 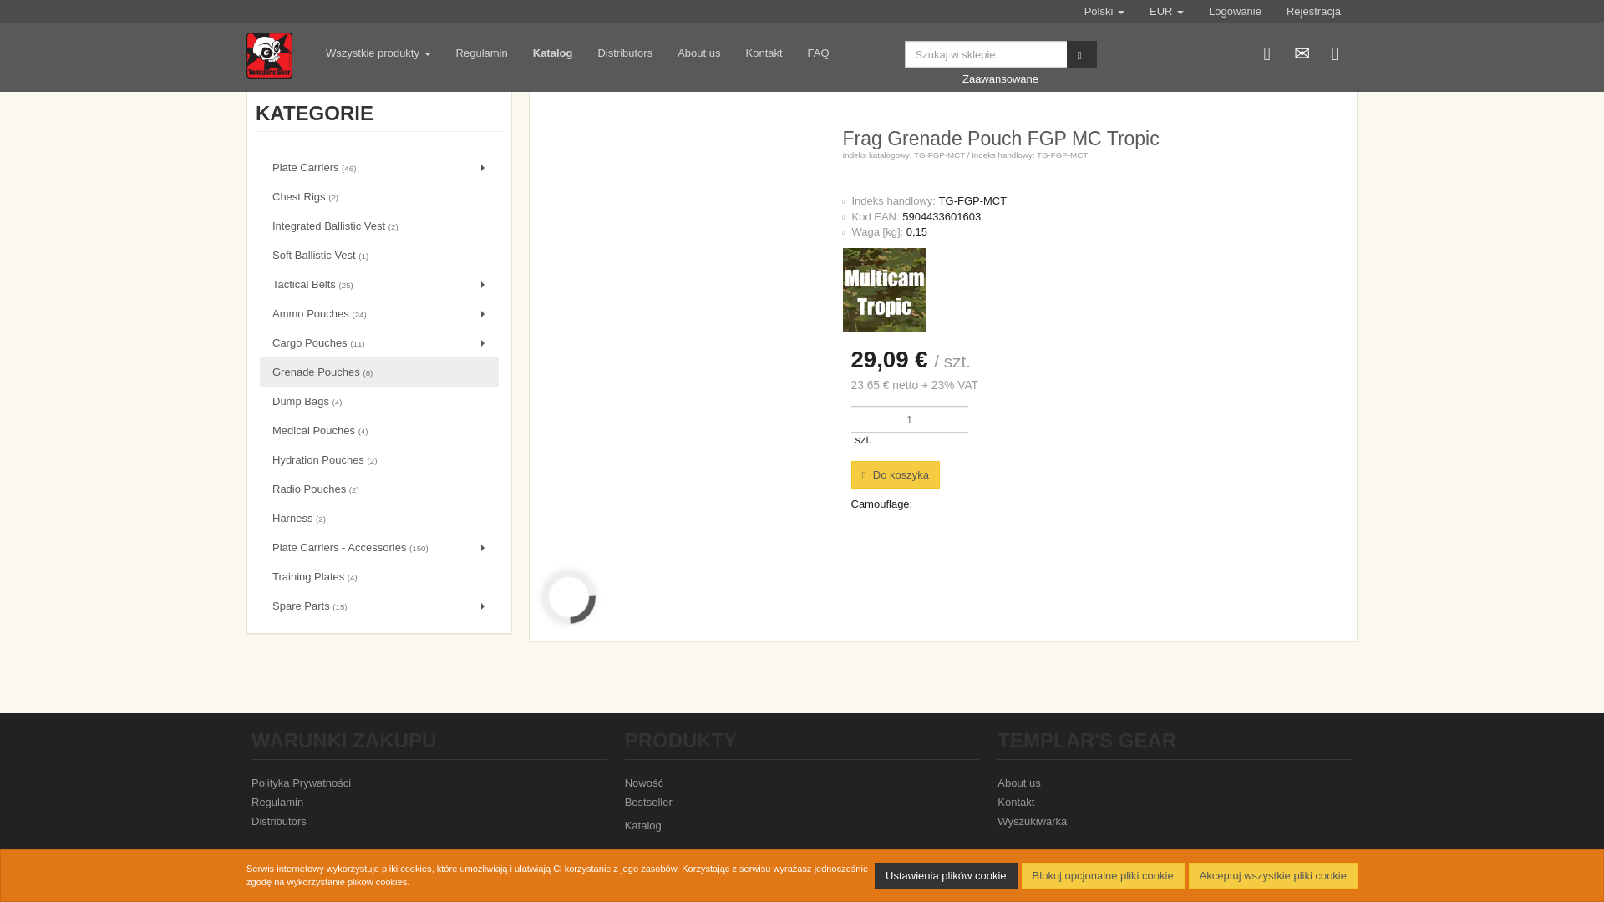 What do you see at coordinates (1334, 50) in the screenshot?
I see `Koszyk` at bounding box center [1334, 50].